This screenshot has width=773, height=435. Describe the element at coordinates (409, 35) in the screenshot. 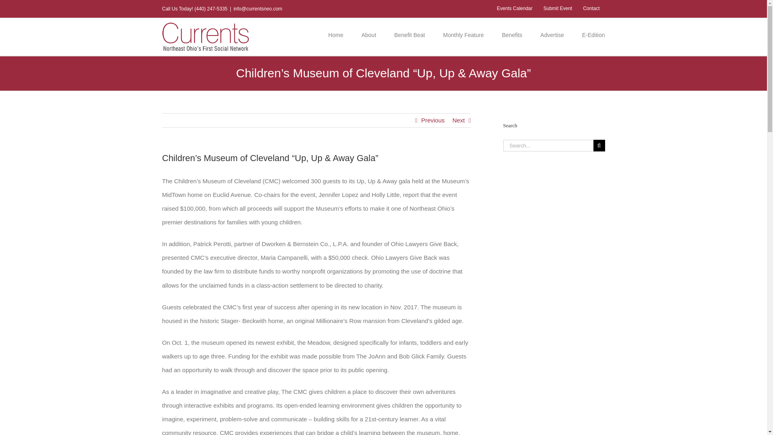

I see `Benefit Beat` at that location.